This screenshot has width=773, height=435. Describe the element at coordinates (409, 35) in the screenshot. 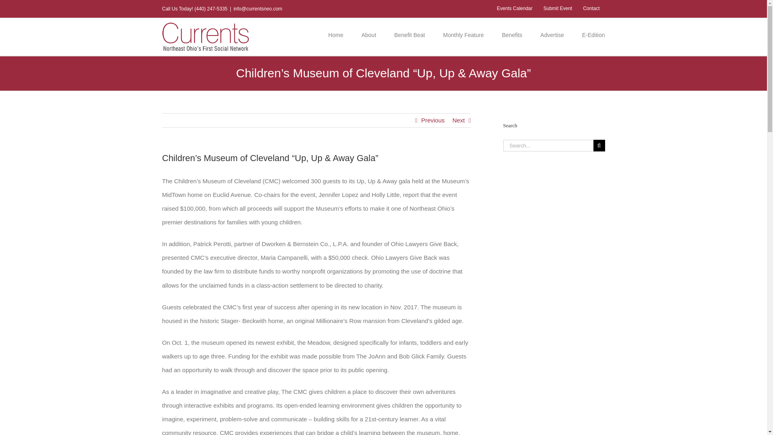

I see `Benefit Beat` at that location.